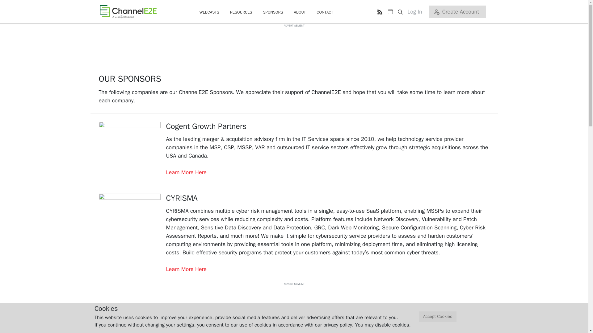 This screenshot has height=333, width=593. Describe the element at coordinates (300, 12) in the screenshot. I see `ABOUT` at that location.